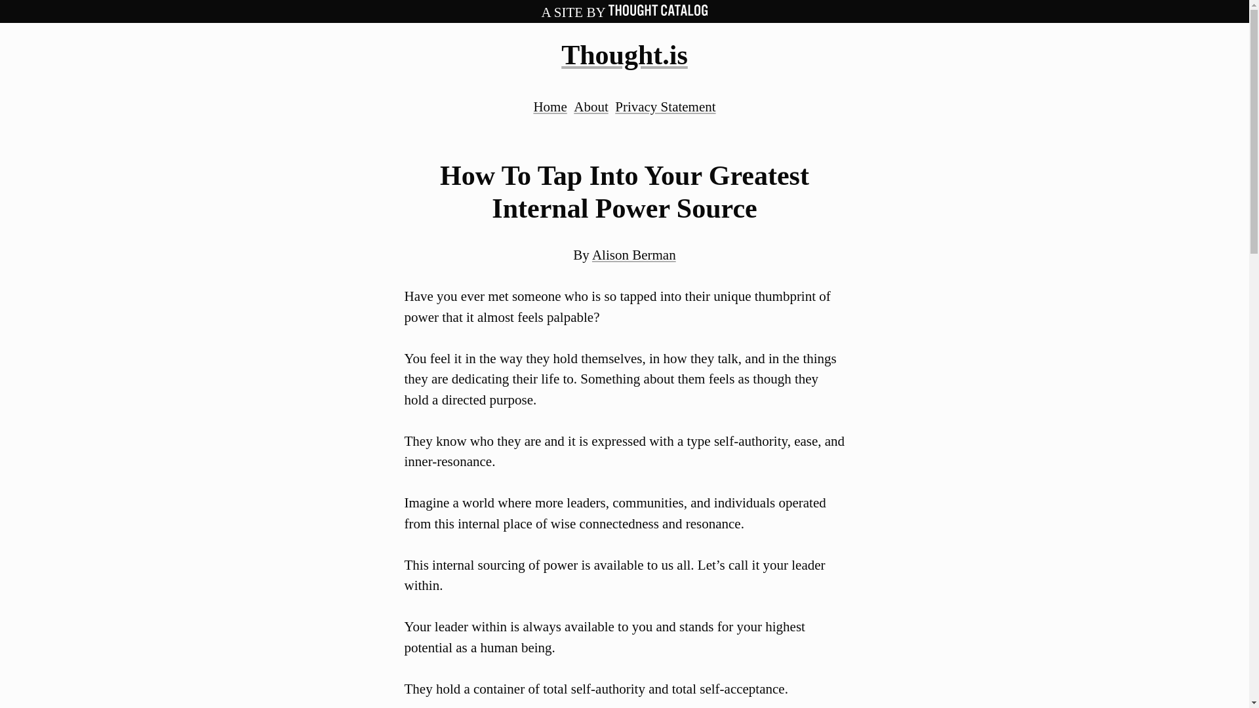 The width and height of the screenshot is (1259, 708). What do you see at coordinates (658, 12) in the screenshot?
I see `THOUGHT CATALOG` at bounding box center [658, 12].